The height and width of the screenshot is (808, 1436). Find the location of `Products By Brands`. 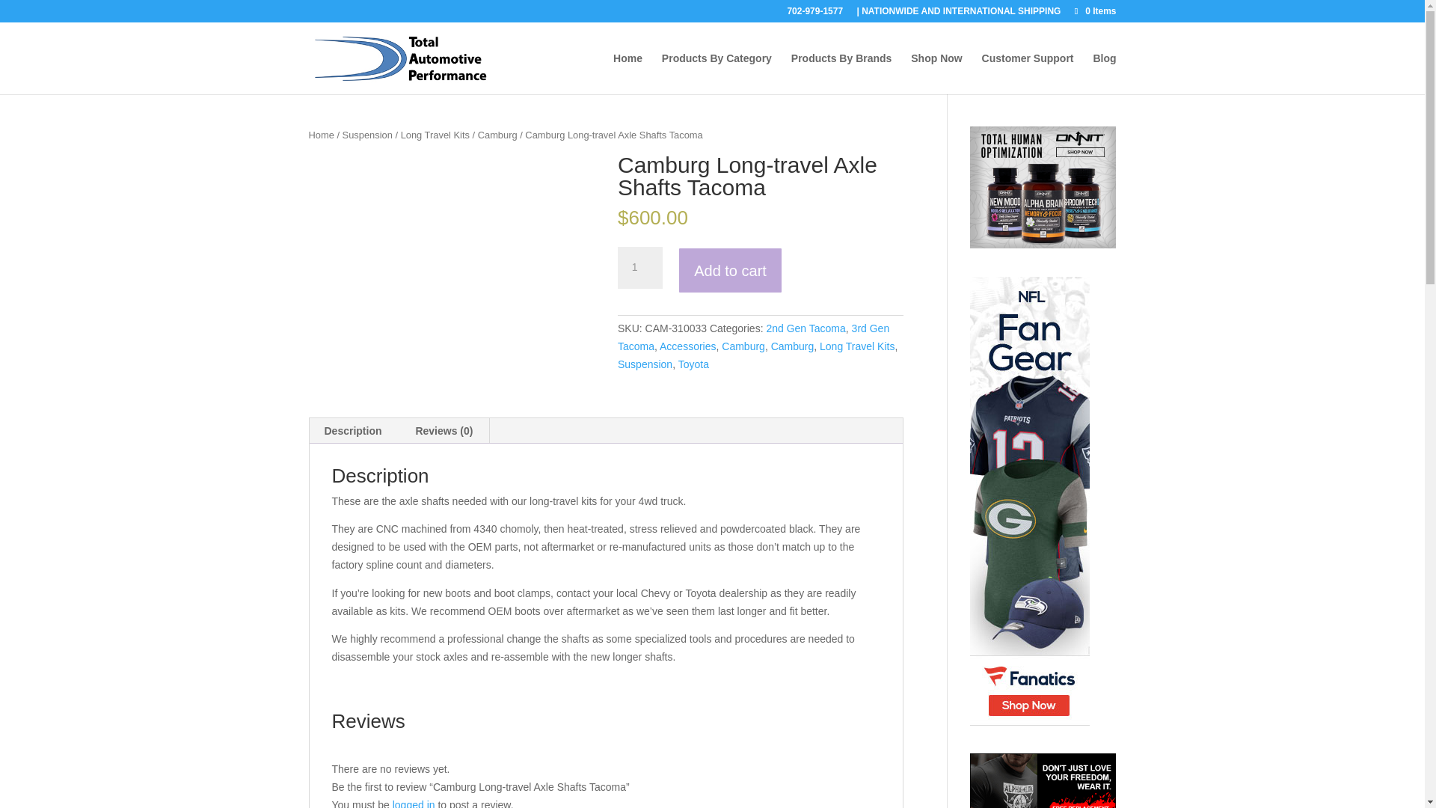

Products By Brands is located at coordinates (841, 73).